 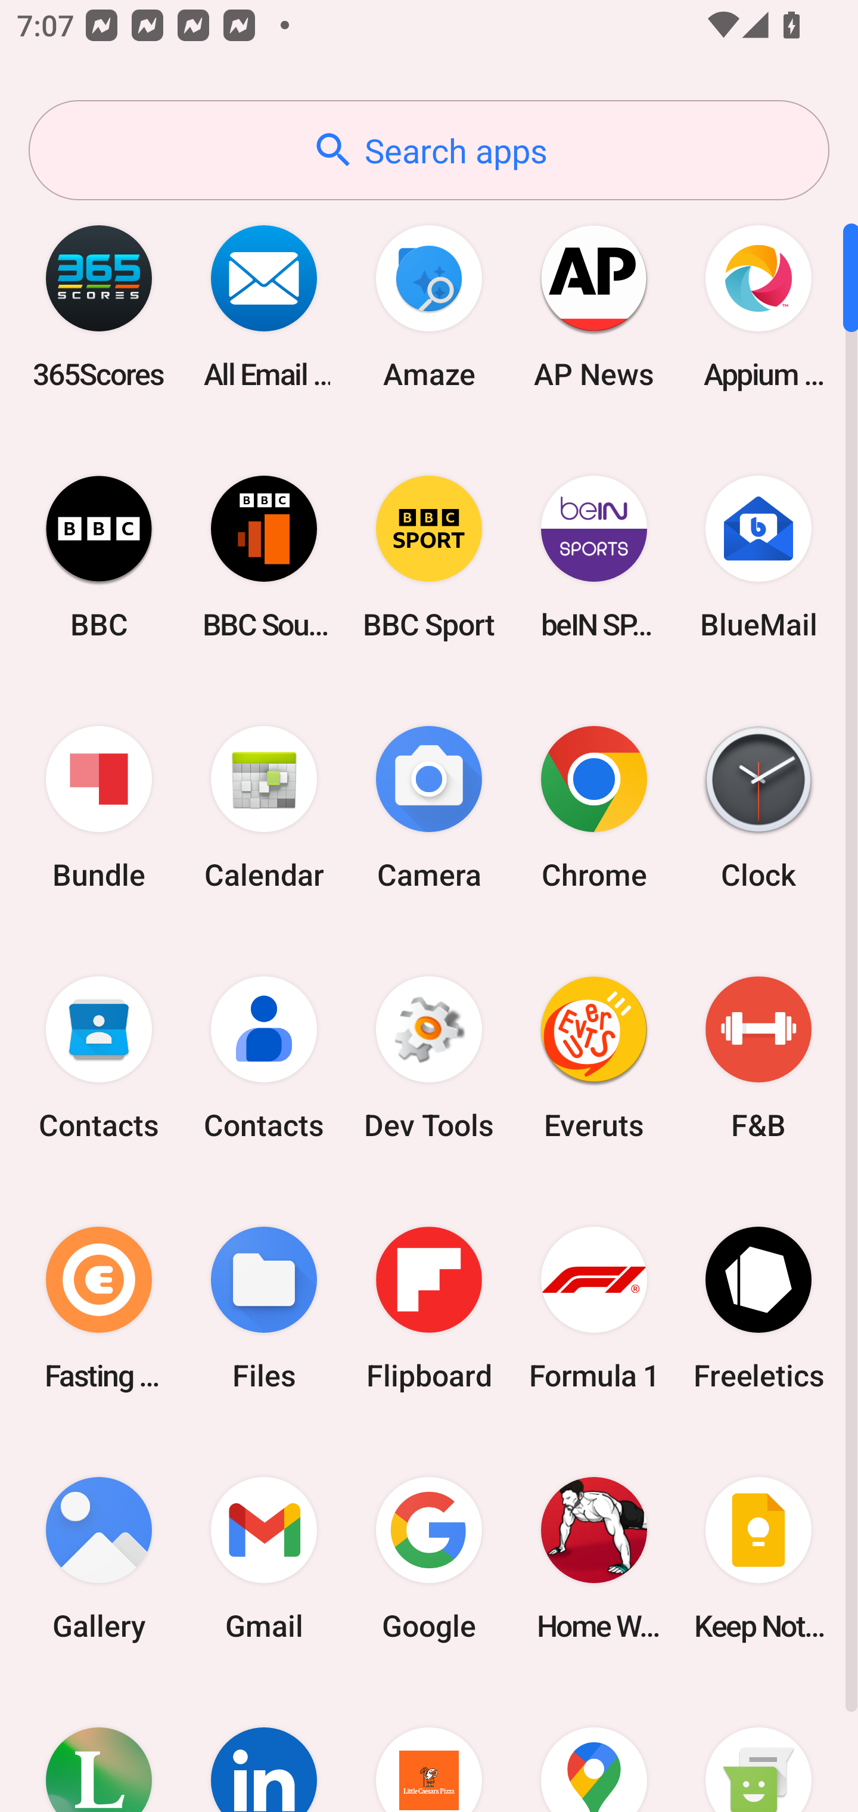 I want to click on BlueMail, so click(x=758, y=557).